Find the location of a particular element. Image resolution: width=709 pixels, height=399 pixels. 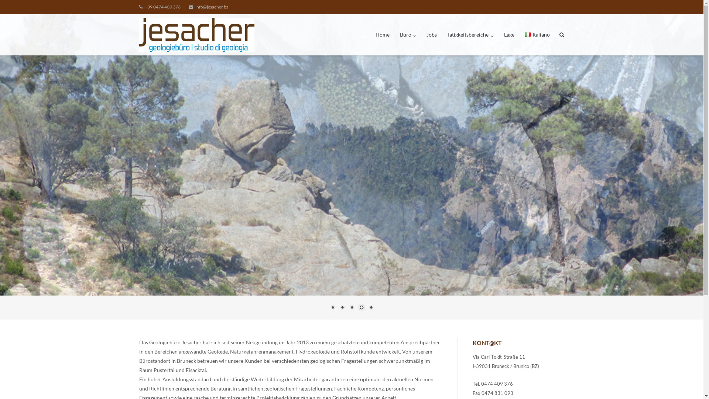

+39 0474 409 376 is located at coordinates (160, 7).